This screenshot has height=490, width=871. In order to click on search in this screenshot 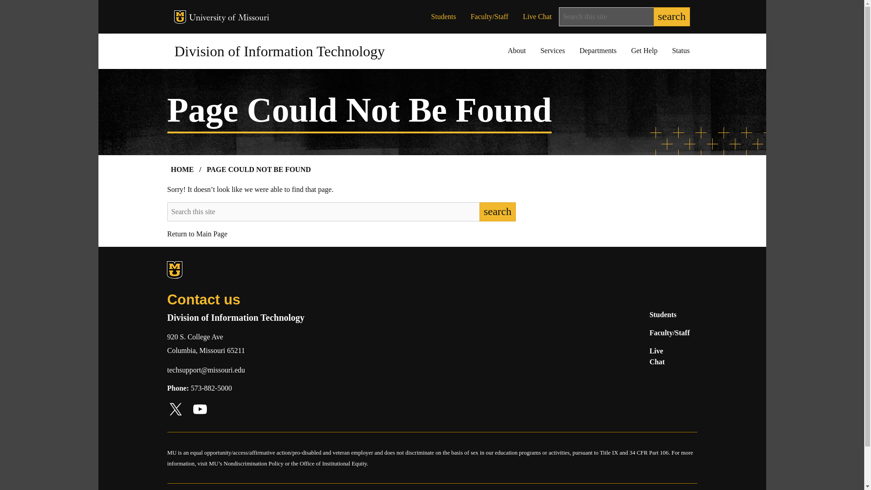, I will do `click(497, 212)`.